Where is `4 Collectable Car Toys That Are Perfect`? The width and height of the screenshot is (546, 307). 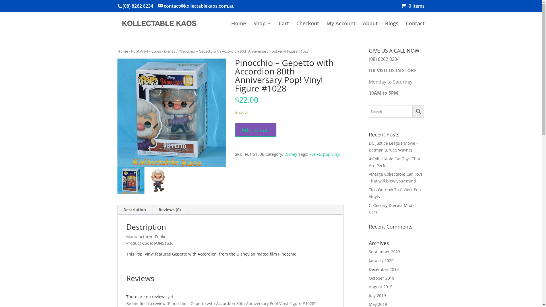
4 Collectable Car Toys That Are Perfect is located at coordinates (395, 162).